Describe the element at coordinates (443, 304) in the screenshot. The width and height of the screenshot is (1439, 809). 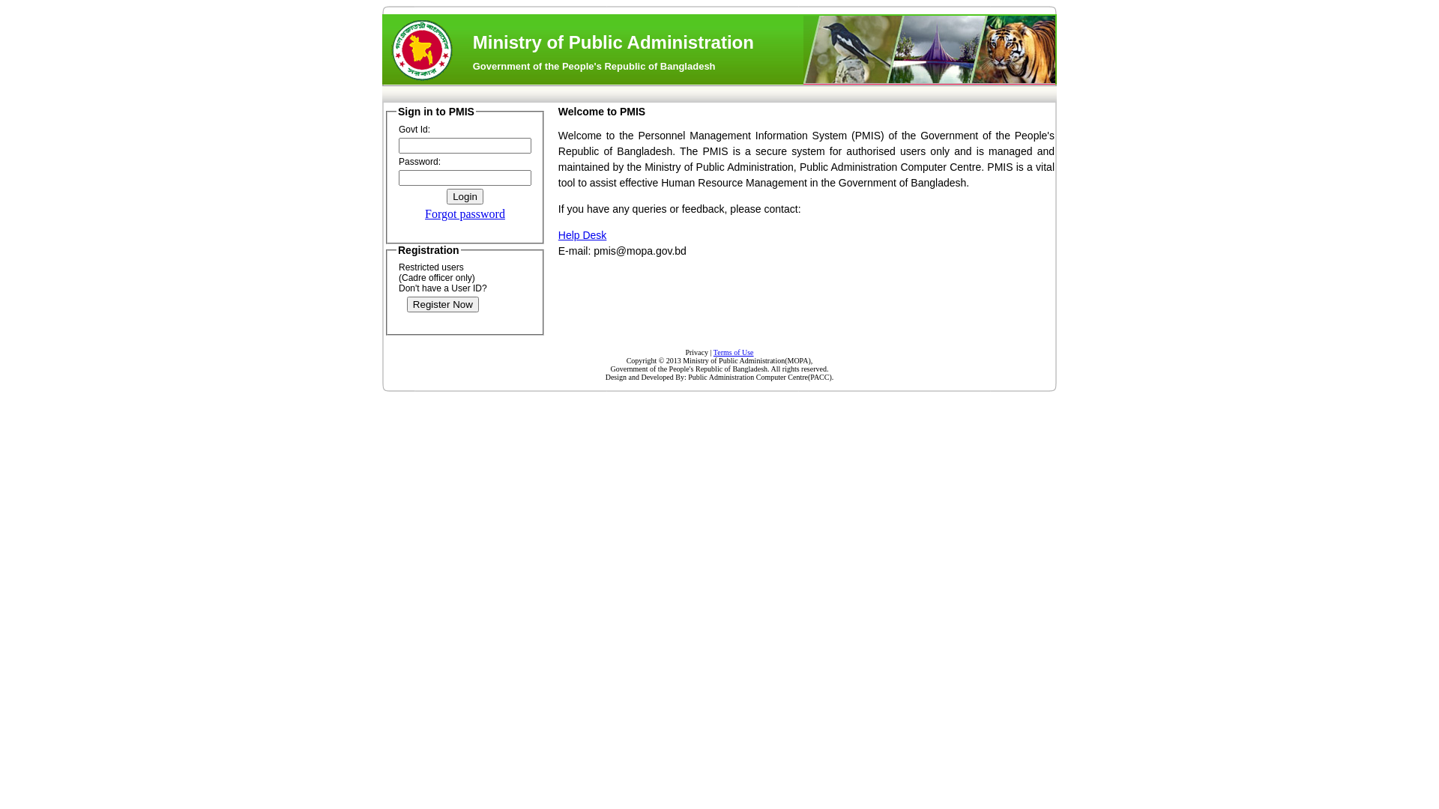
I see `Register Now` at that location.